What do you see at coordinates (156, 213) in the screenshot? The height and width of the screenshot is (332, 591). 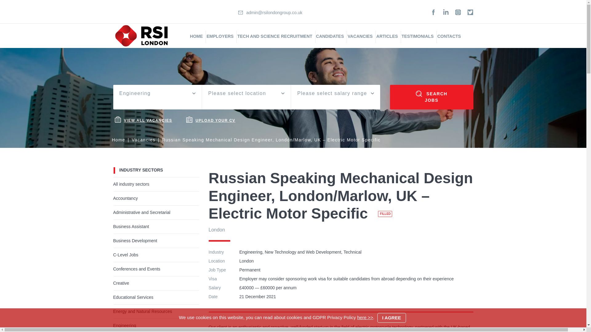 I see `Administrative and Secretarial` at bounding box center [156, 213].